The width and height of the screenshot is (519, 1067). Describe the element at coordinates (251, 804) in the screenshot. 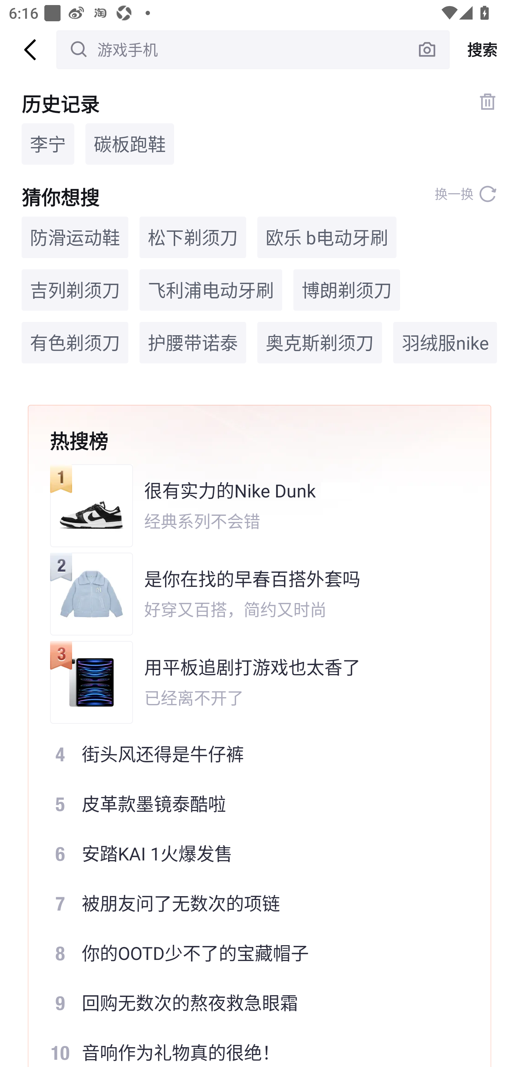

I see `5 皮革款墨镜泰酷啦` at that location.